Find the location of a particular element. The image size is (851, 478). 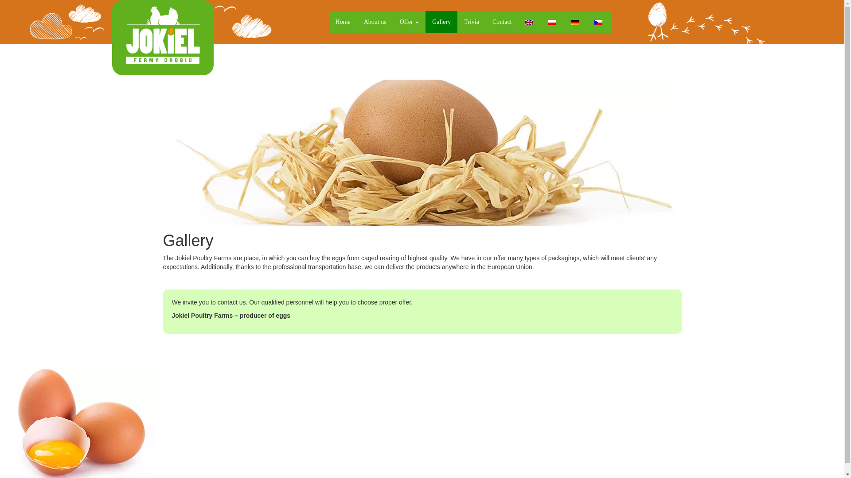

Home is located at coordinates (343, 22).